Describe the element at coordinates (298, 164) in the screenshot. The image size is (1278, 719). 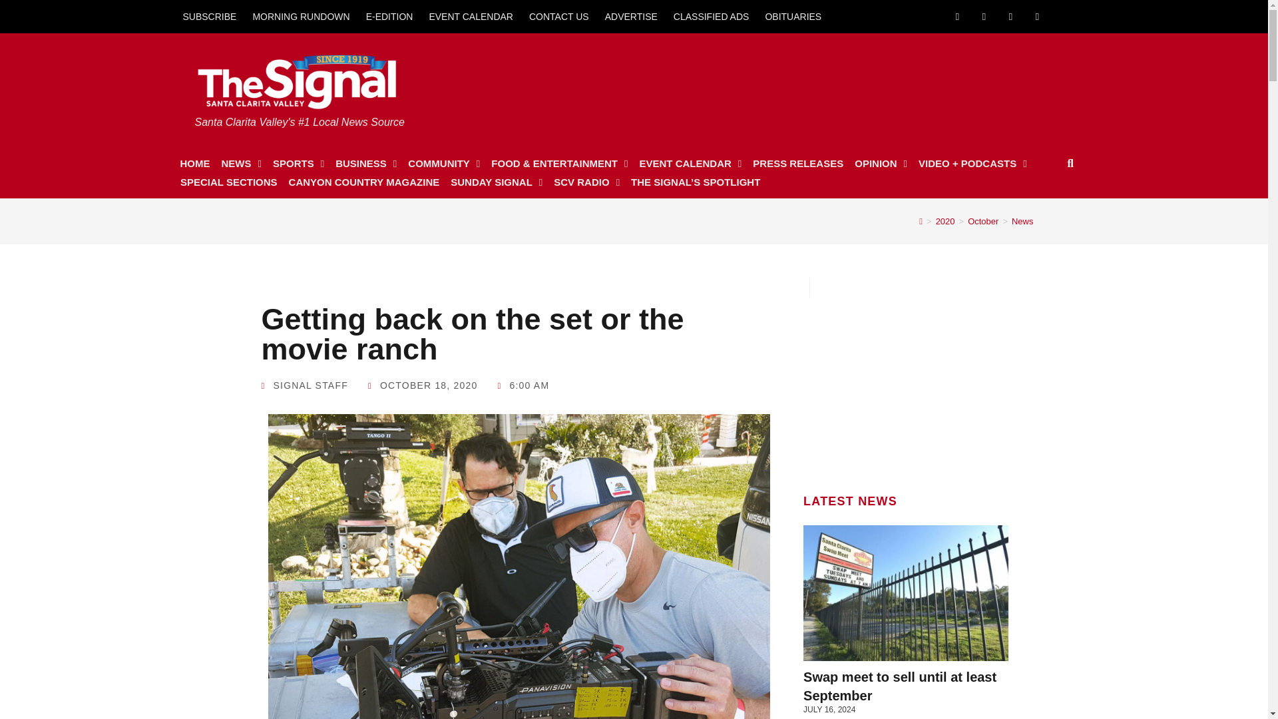
I see `SPORTS` at that location.